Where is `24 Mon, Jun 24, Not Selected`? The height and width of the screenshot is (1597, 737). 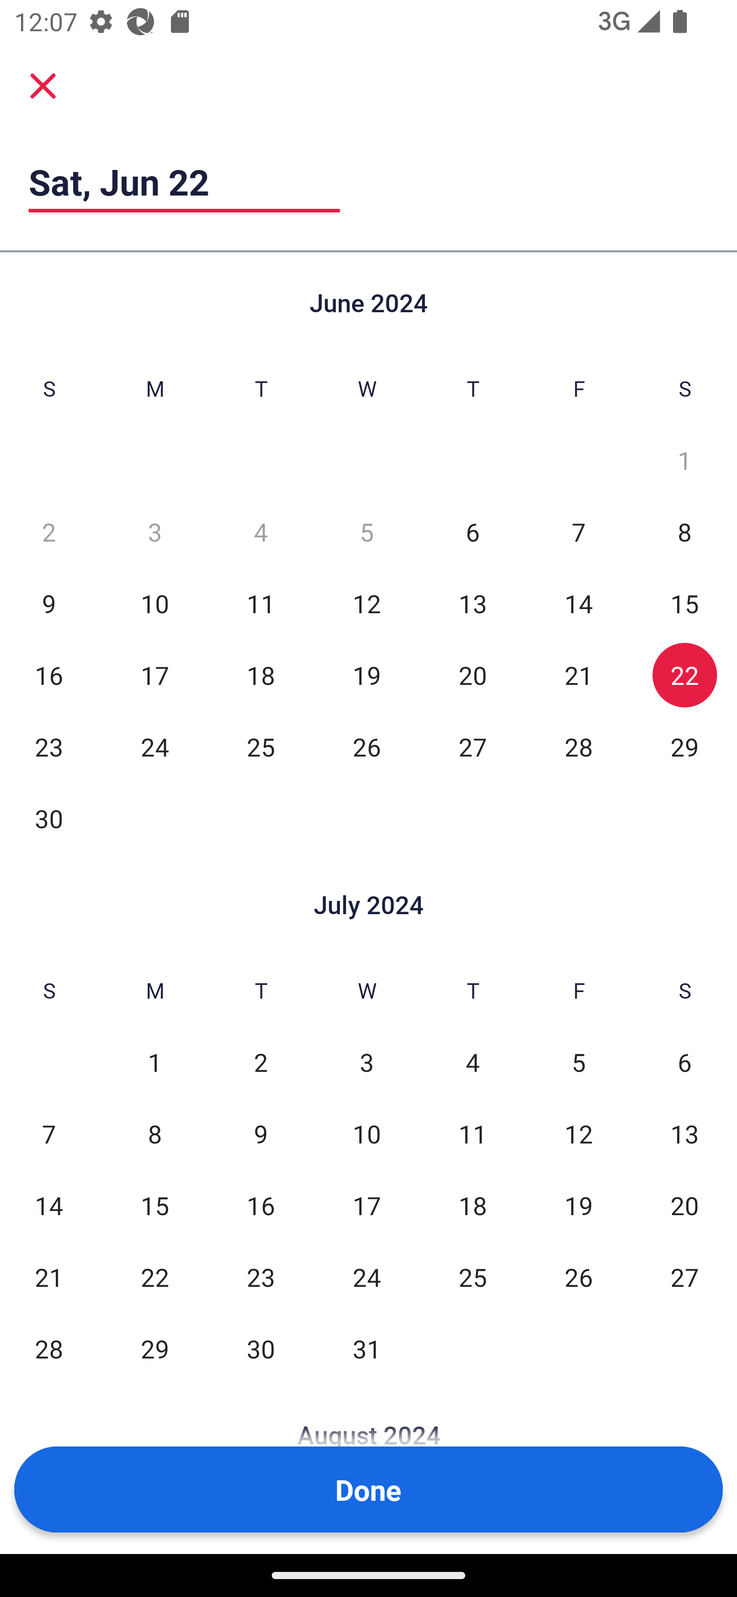 24 Mon, Jun 24, Not Selected is located at coordinates (155, 746).